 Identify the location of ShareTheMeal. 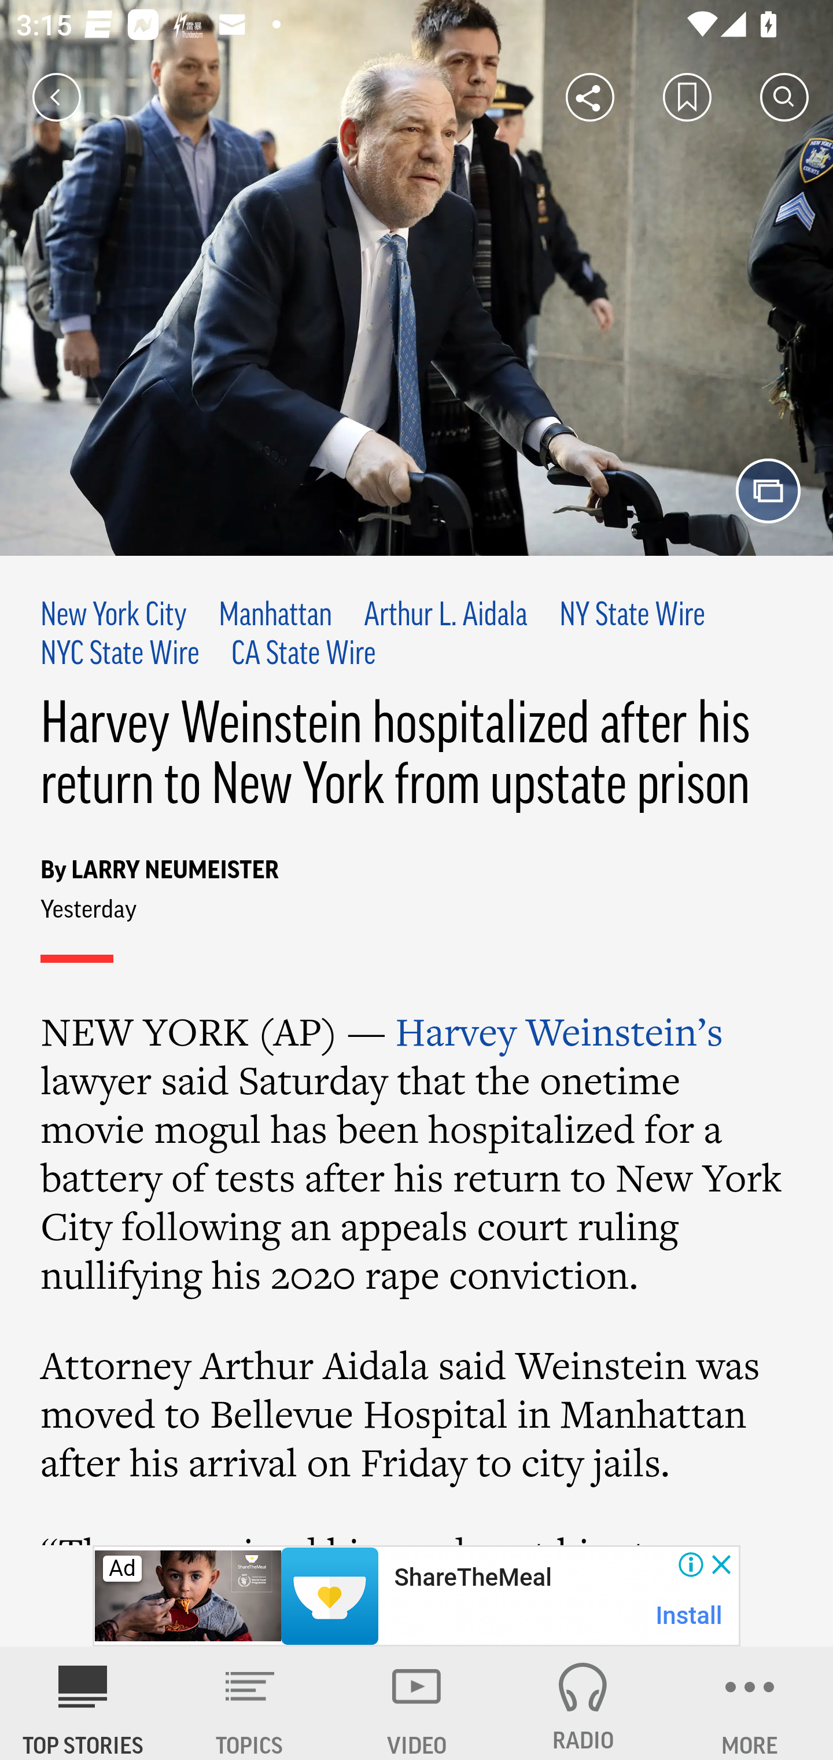
(472, 1578).